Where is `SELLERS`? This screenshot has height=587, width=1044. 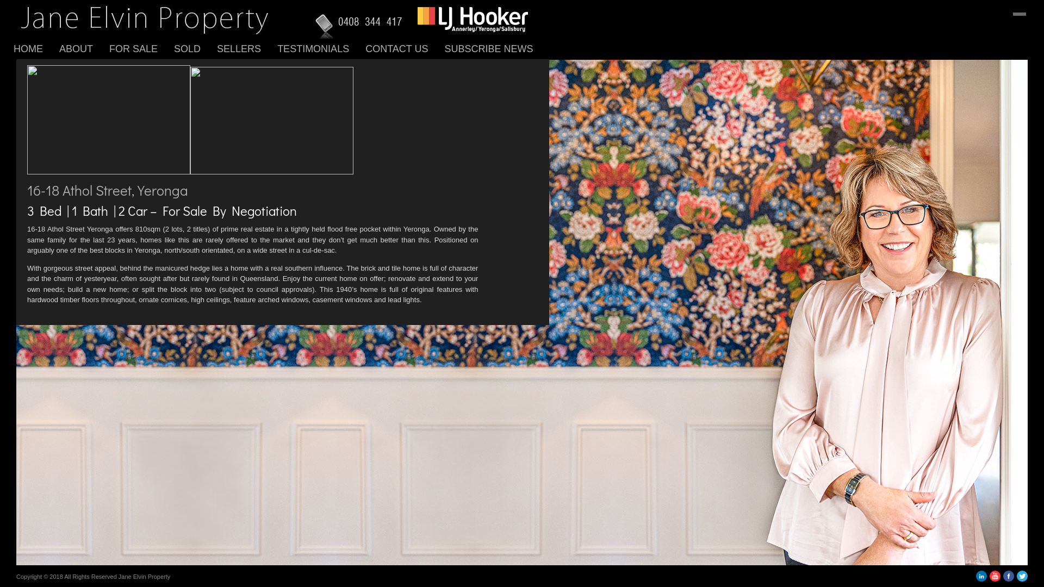 SELLERS is located at coordinates (247, 49).